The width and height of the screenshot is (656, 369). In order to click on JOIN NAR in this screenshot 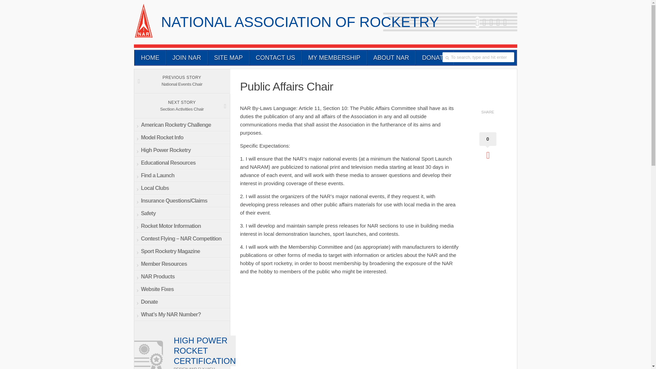, I will do `click(150, 57)`.